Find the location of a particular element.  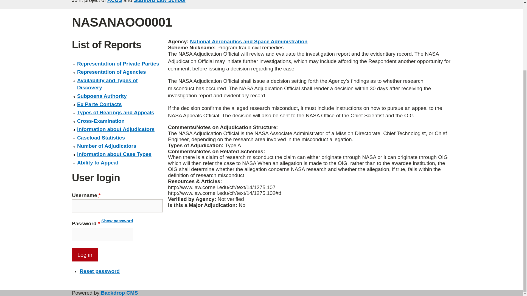

Cross-Examination is located at coordinates (100, 121).